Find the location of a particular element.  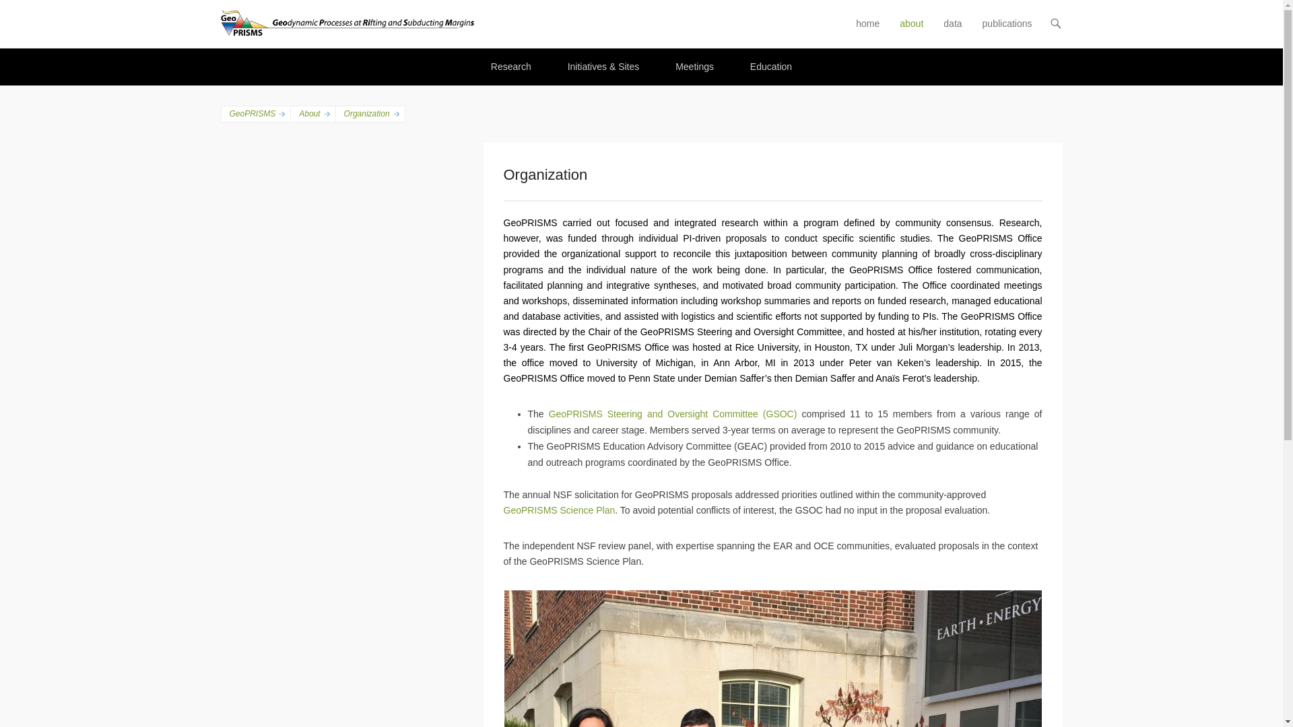

Go to Organization. is located at coordinates (370, 114).